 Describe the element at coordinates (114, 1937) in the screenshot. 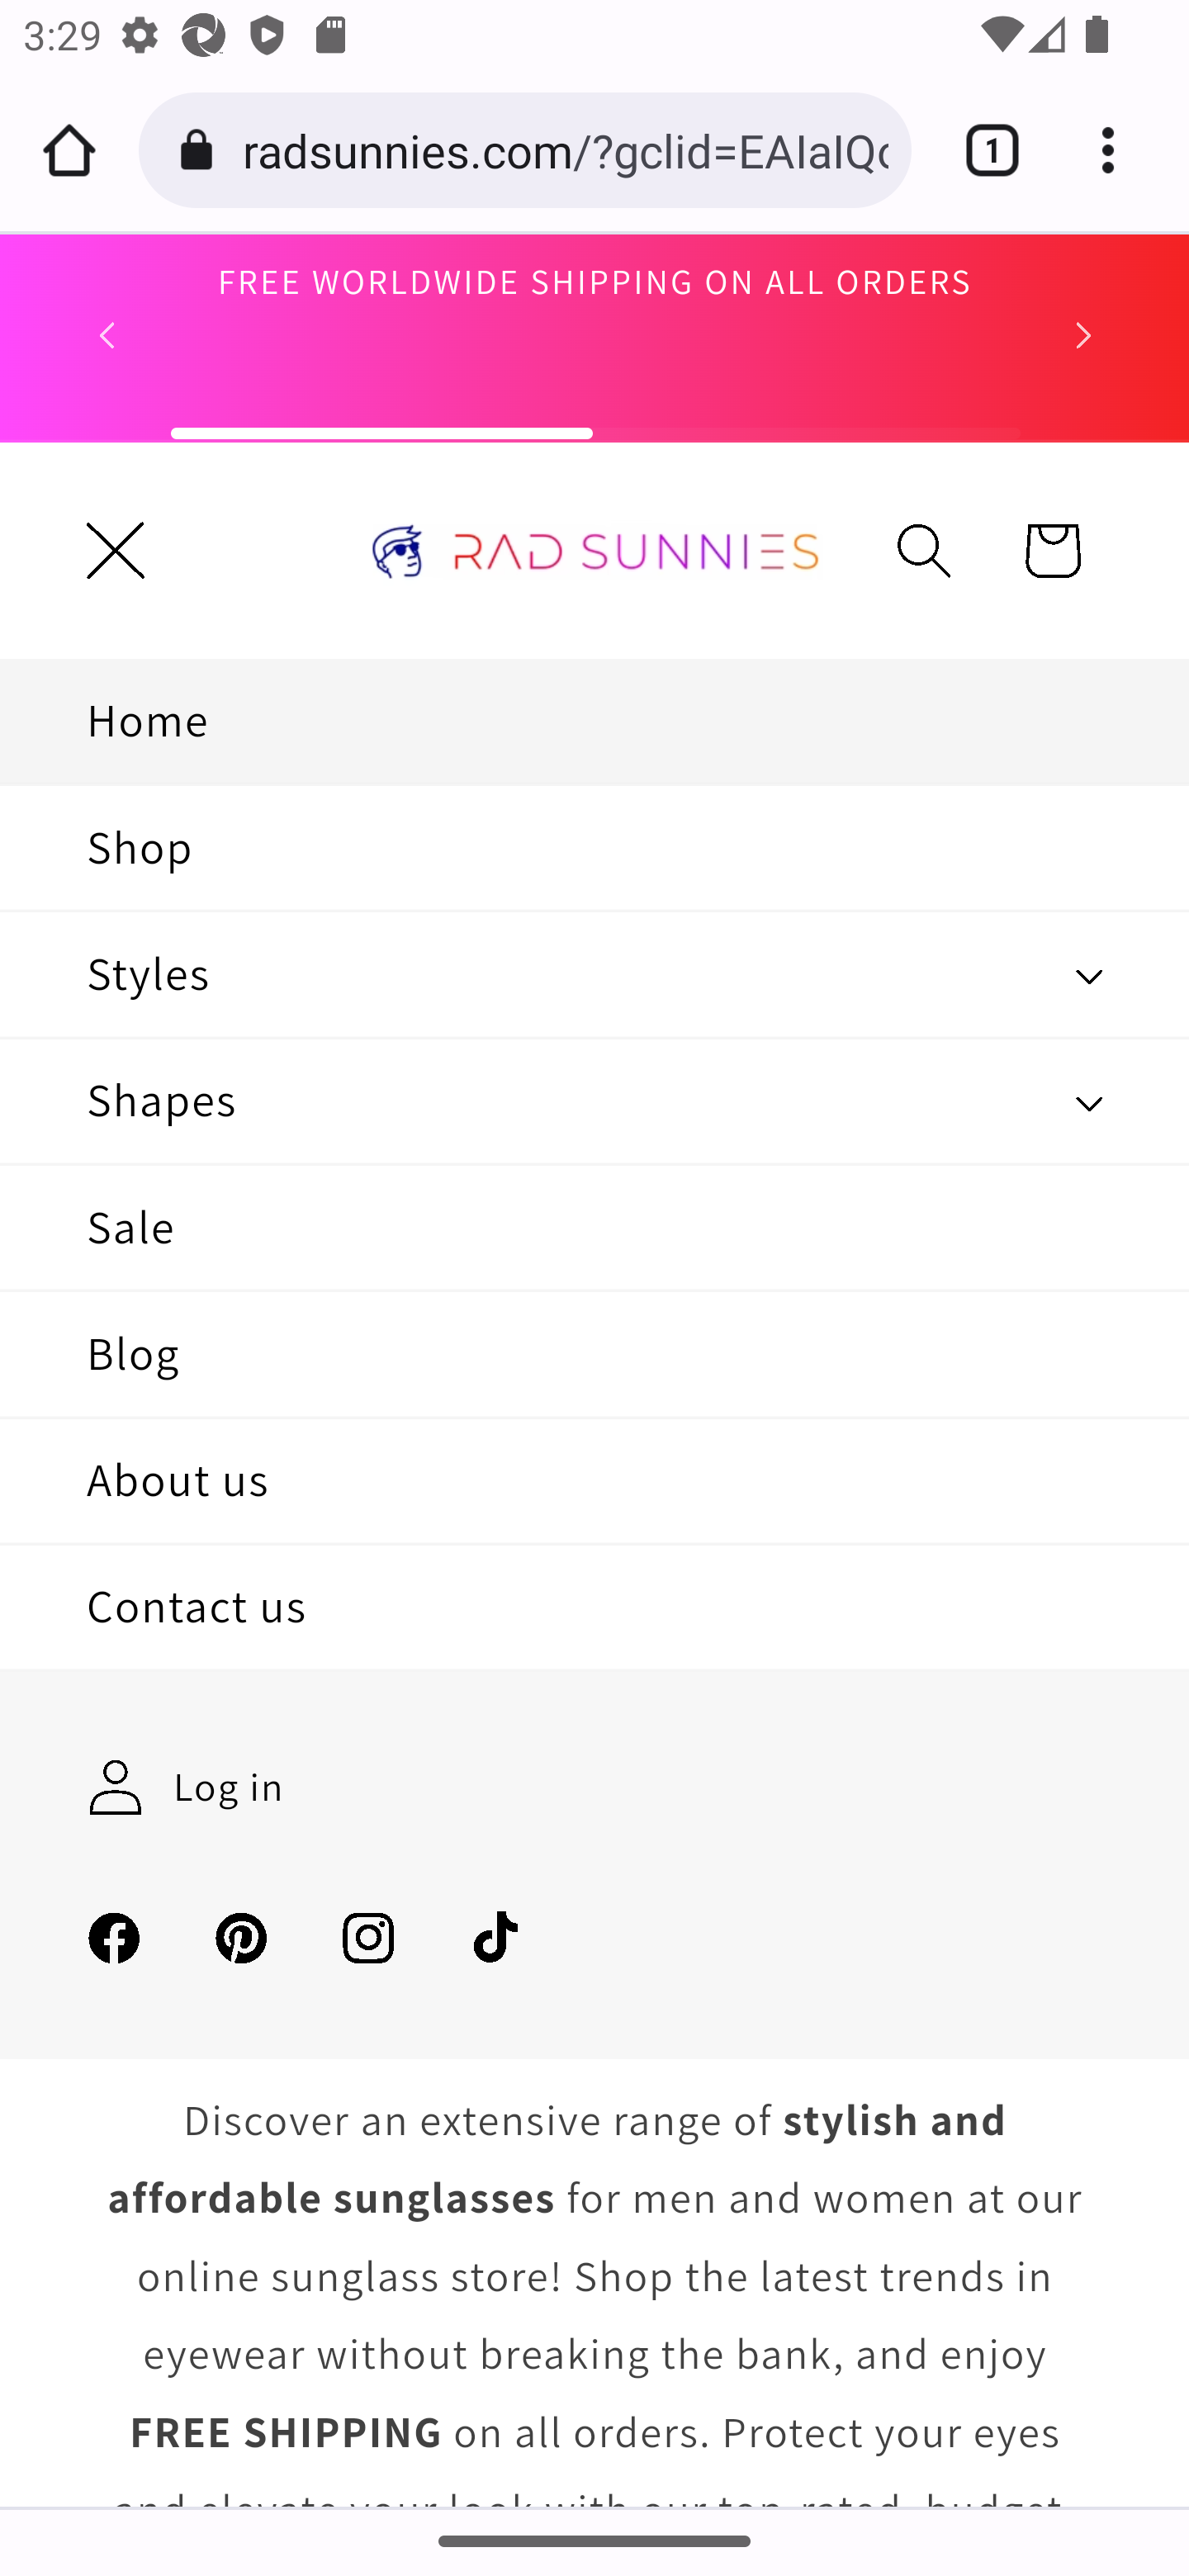

I see ` Facebook  Facebook` at that location.